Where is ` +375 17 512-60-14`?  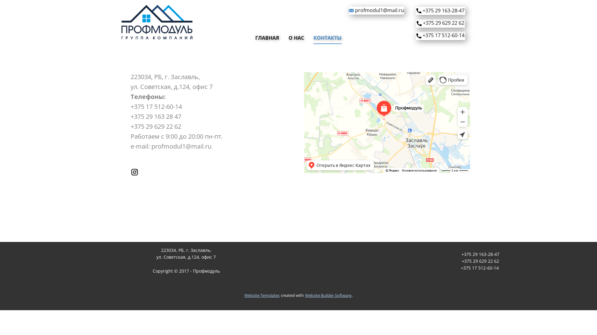
 +375 17 512-60-14 is located at coordinates (440, 36).